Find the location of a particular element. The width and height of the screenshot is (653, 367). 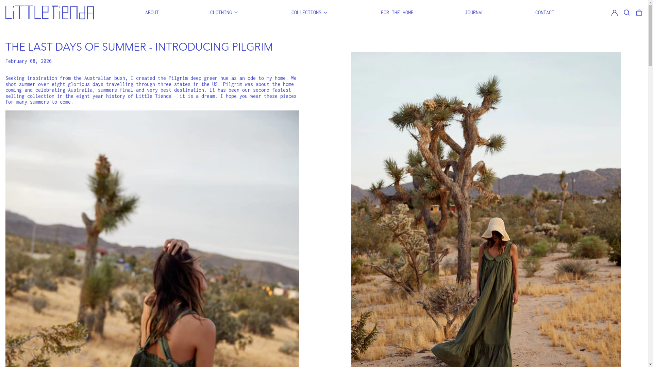

SEARCH is located at coordinates (627, 12).